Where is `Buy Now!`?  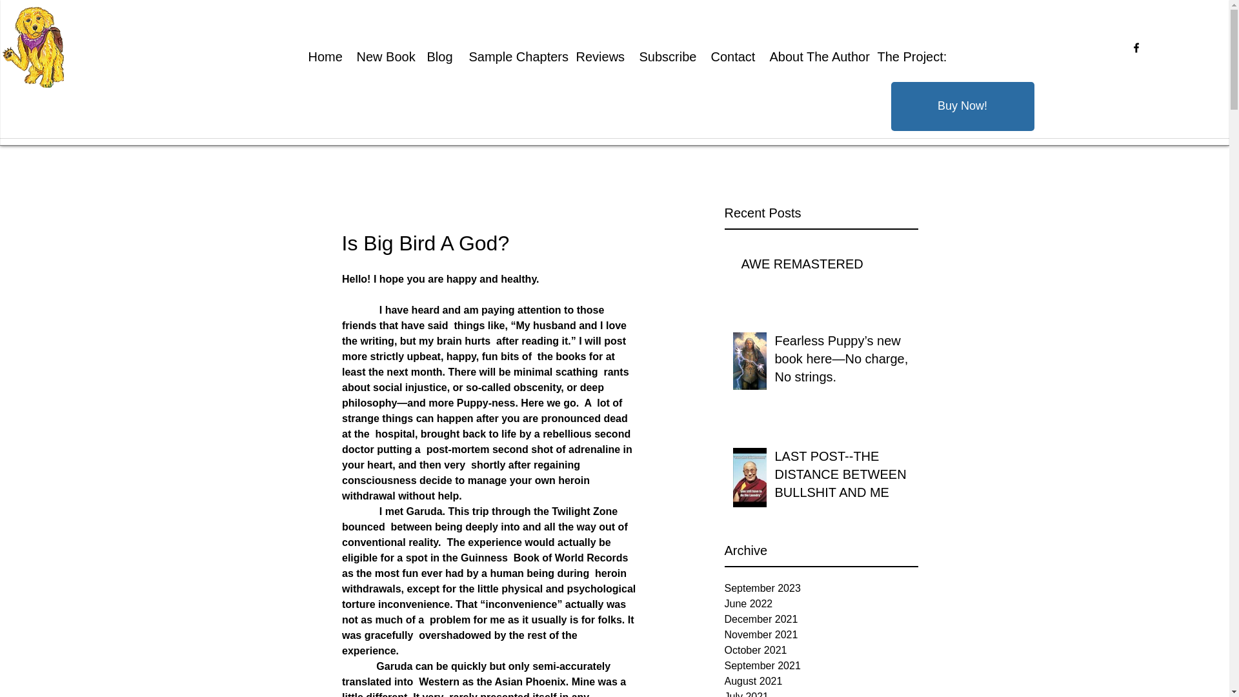 Buy Now! is located at coordinates (962, 106).